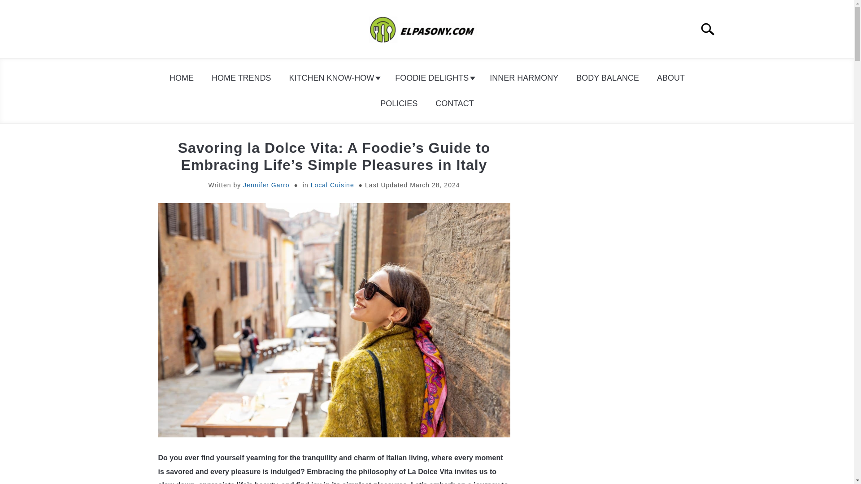  I want to click on KITCHEN KNOW-HOW, so click(334, 78).